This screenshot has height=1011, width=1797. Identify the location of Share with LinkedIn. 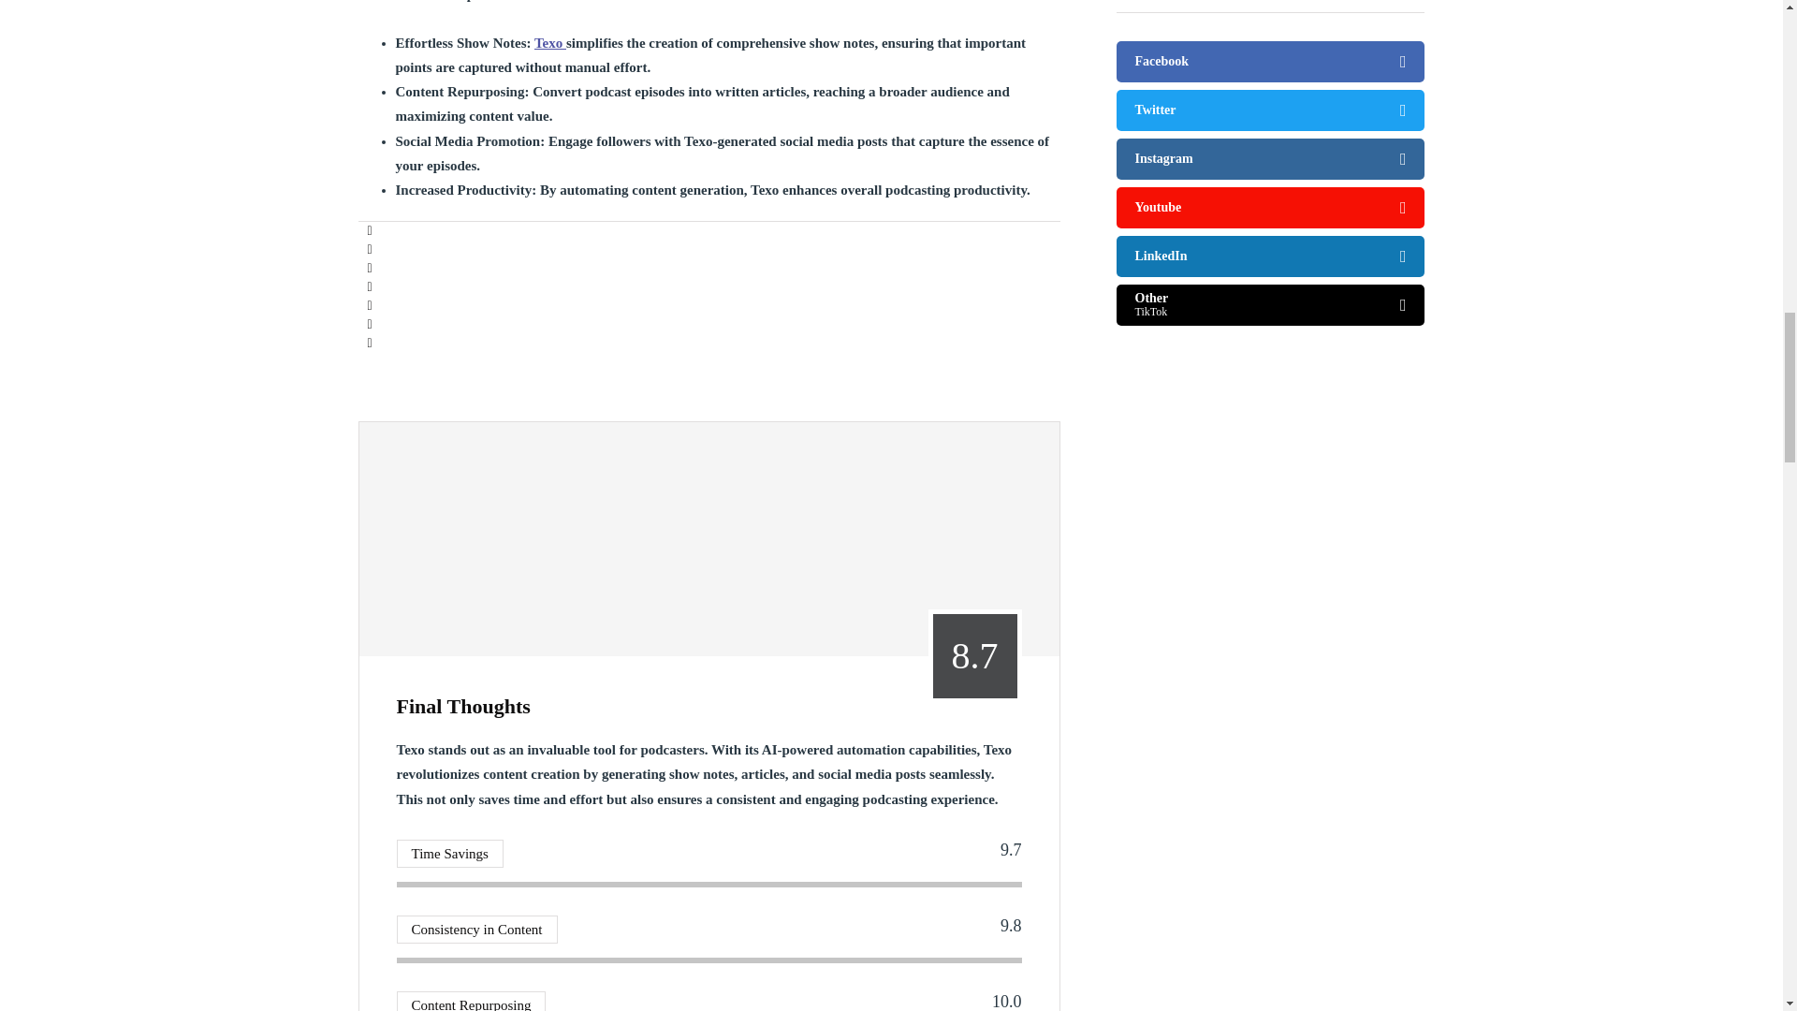
(369, 268).